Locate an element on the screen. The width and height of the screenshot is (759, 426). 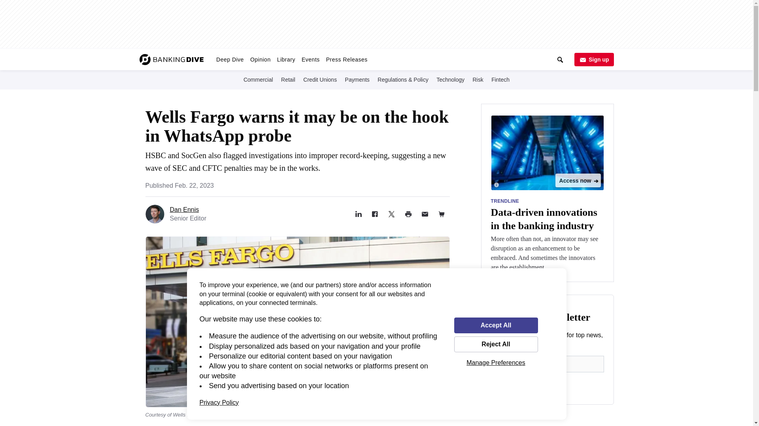
Retail is located at coordinates (288, 79).